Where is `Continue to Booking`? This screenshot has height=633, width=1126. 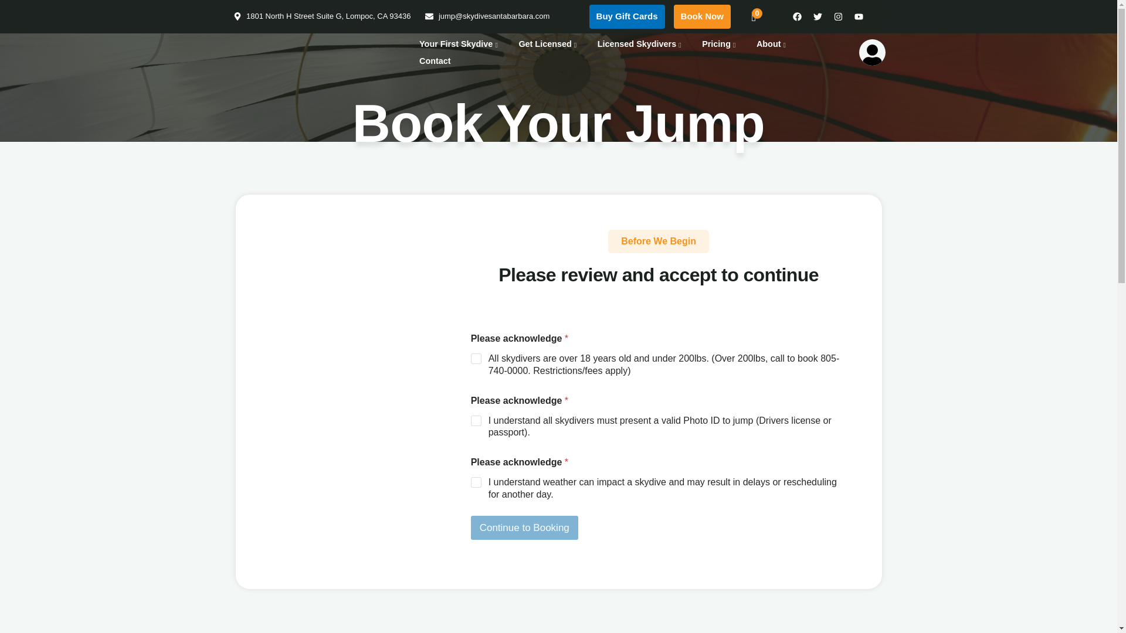 Continue to Booking is located at coordinates (524, 527).